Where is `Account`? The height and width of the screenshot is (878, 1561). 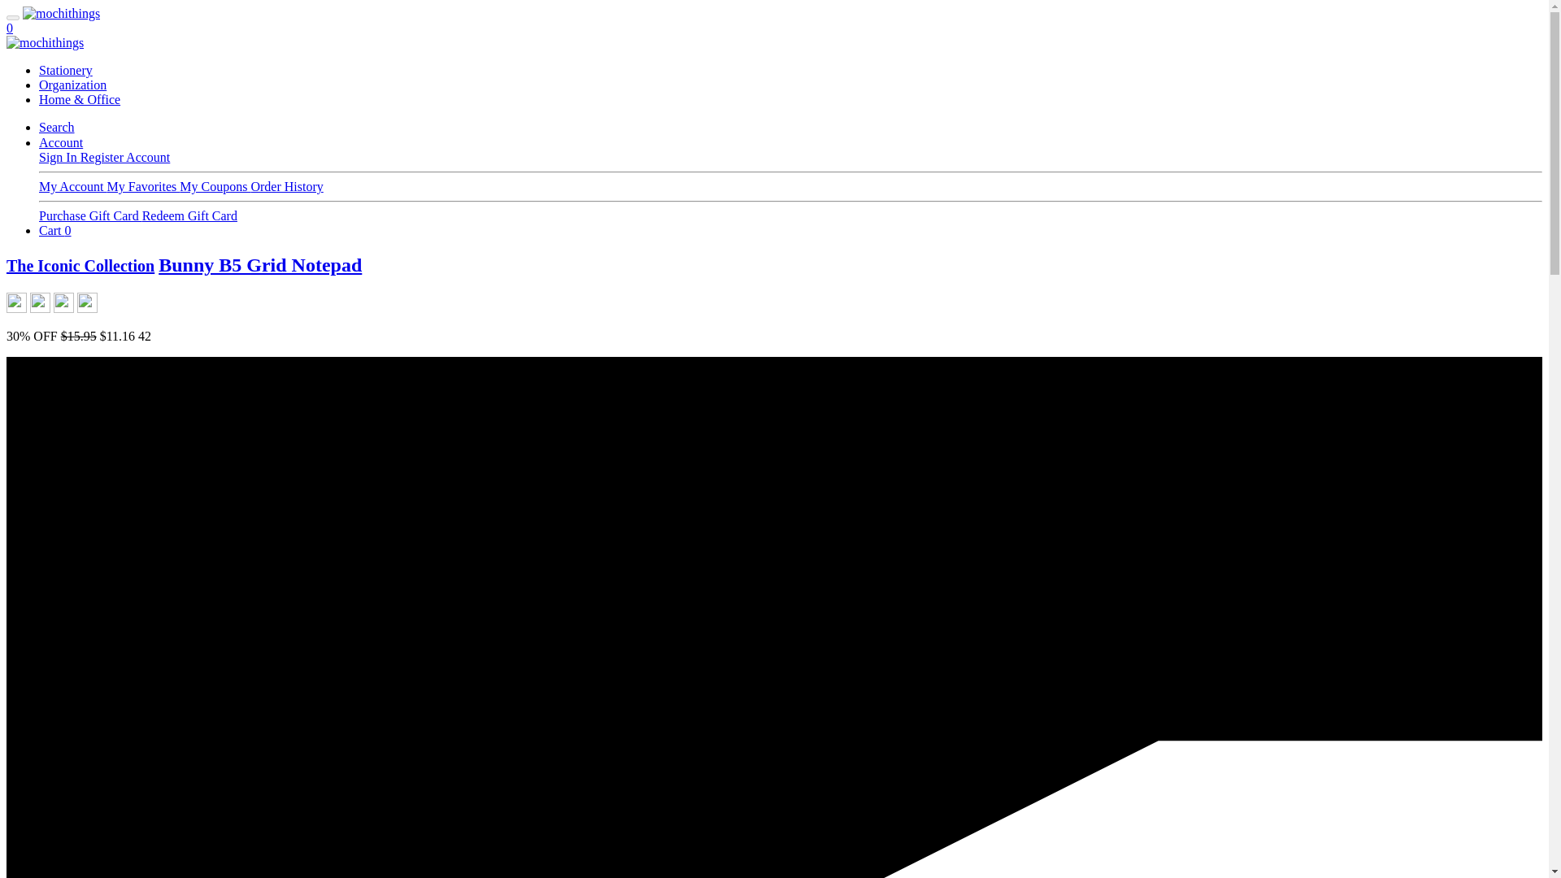 Account is located at coordinates (60, 142).